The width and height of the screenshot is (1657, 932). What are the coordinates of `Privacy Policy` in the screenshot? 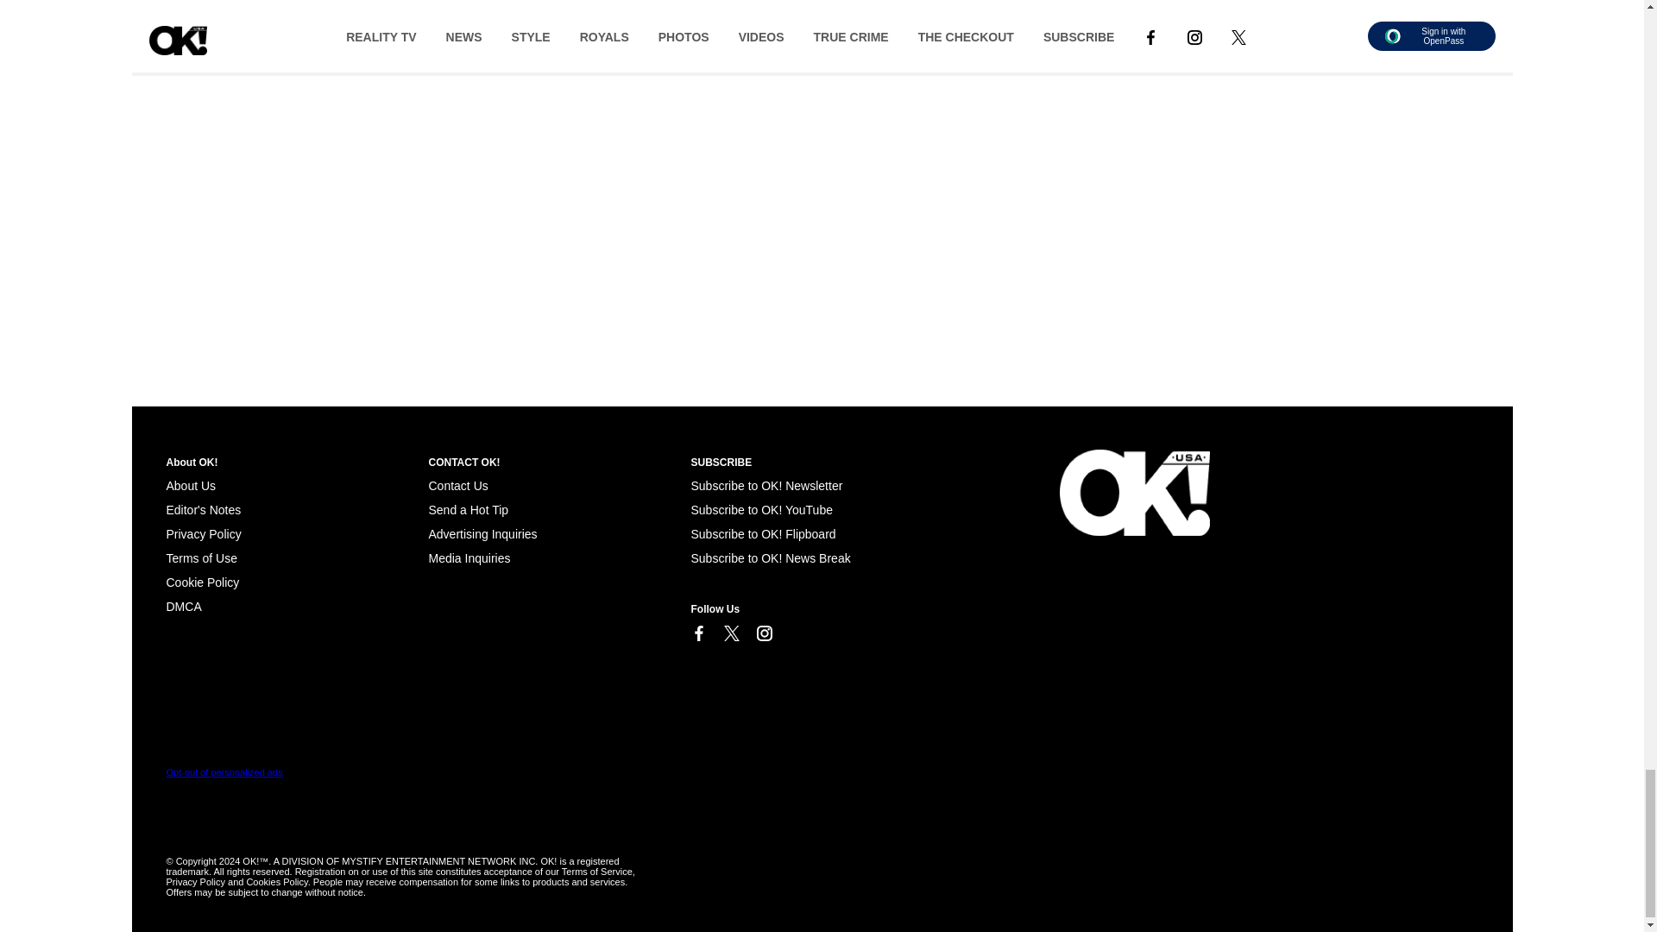 It's located at (203, 534).